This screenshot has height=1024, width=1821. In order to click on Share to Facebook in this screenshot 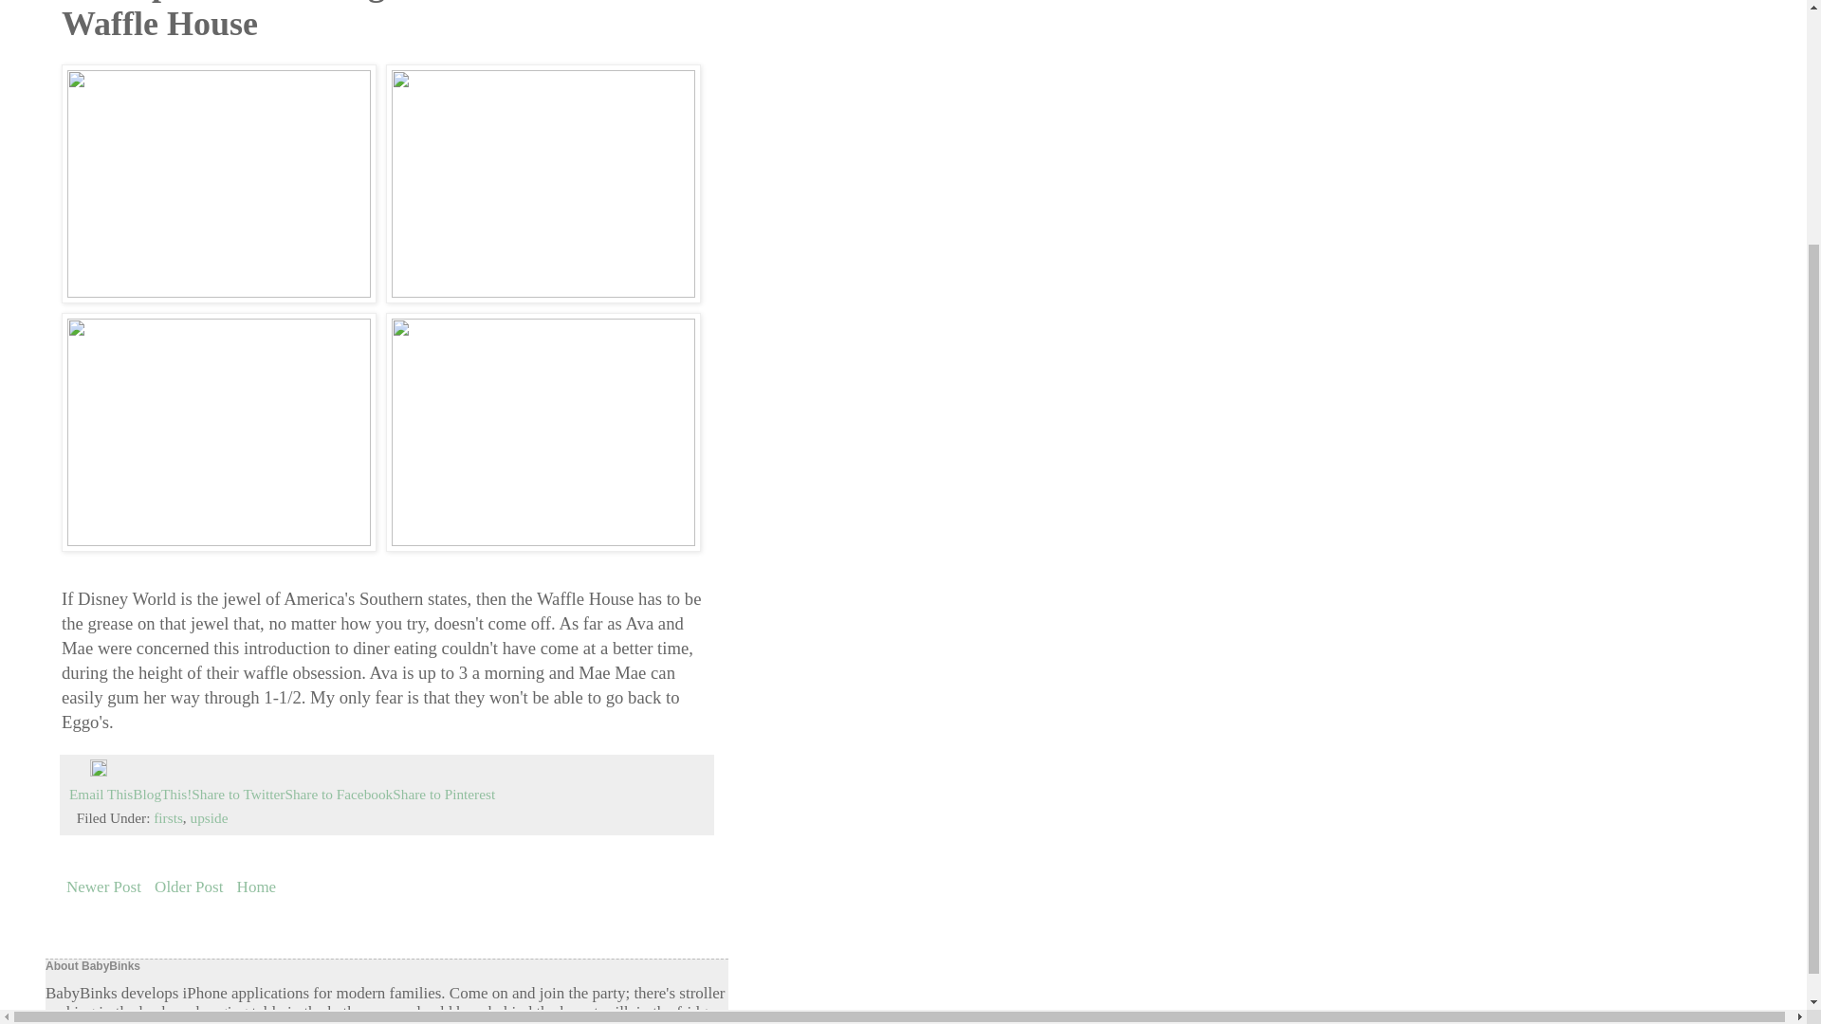, I will do `click(338, 794)`.